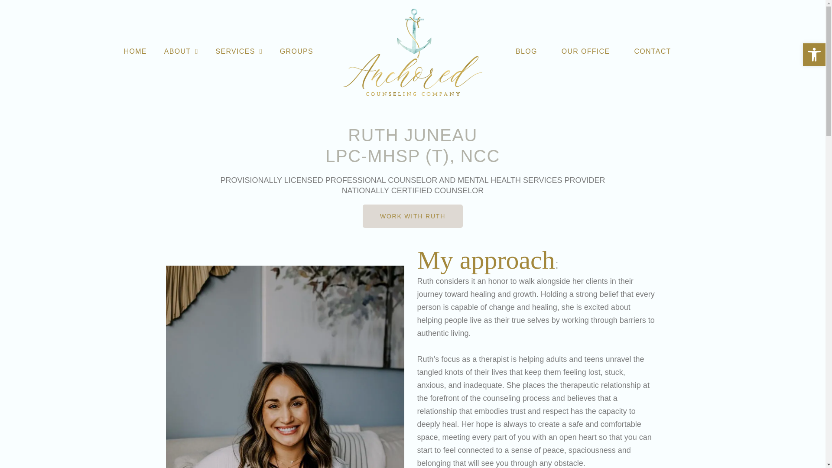  I want to click on GROUPS, so click(814, 55).